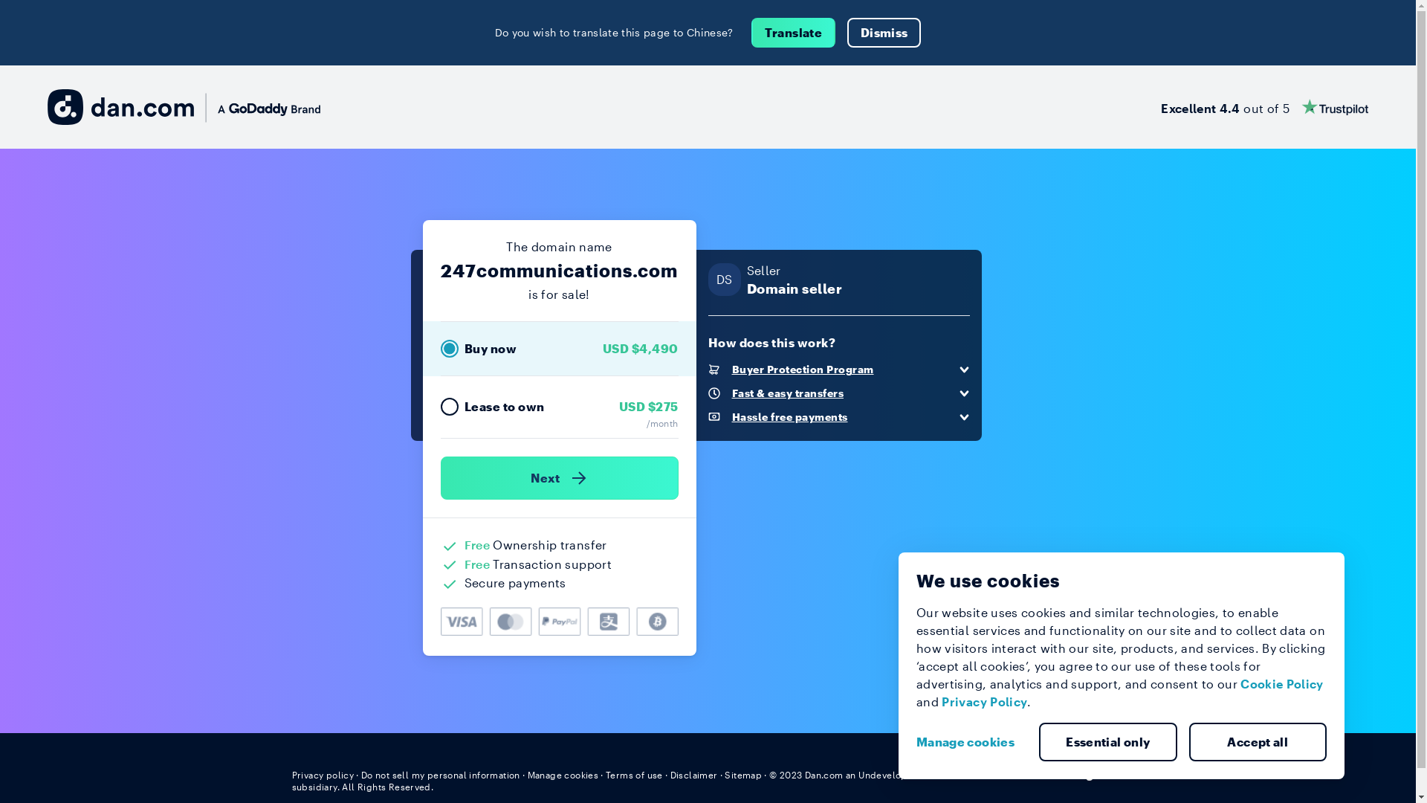  Describe the element at coordinates (1258, 742) in the screenshot. I see `Accept all` at that location.